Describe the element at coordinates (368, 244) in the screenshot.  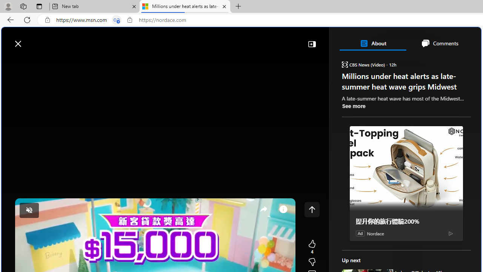
I see `The Associated Press` at that location.